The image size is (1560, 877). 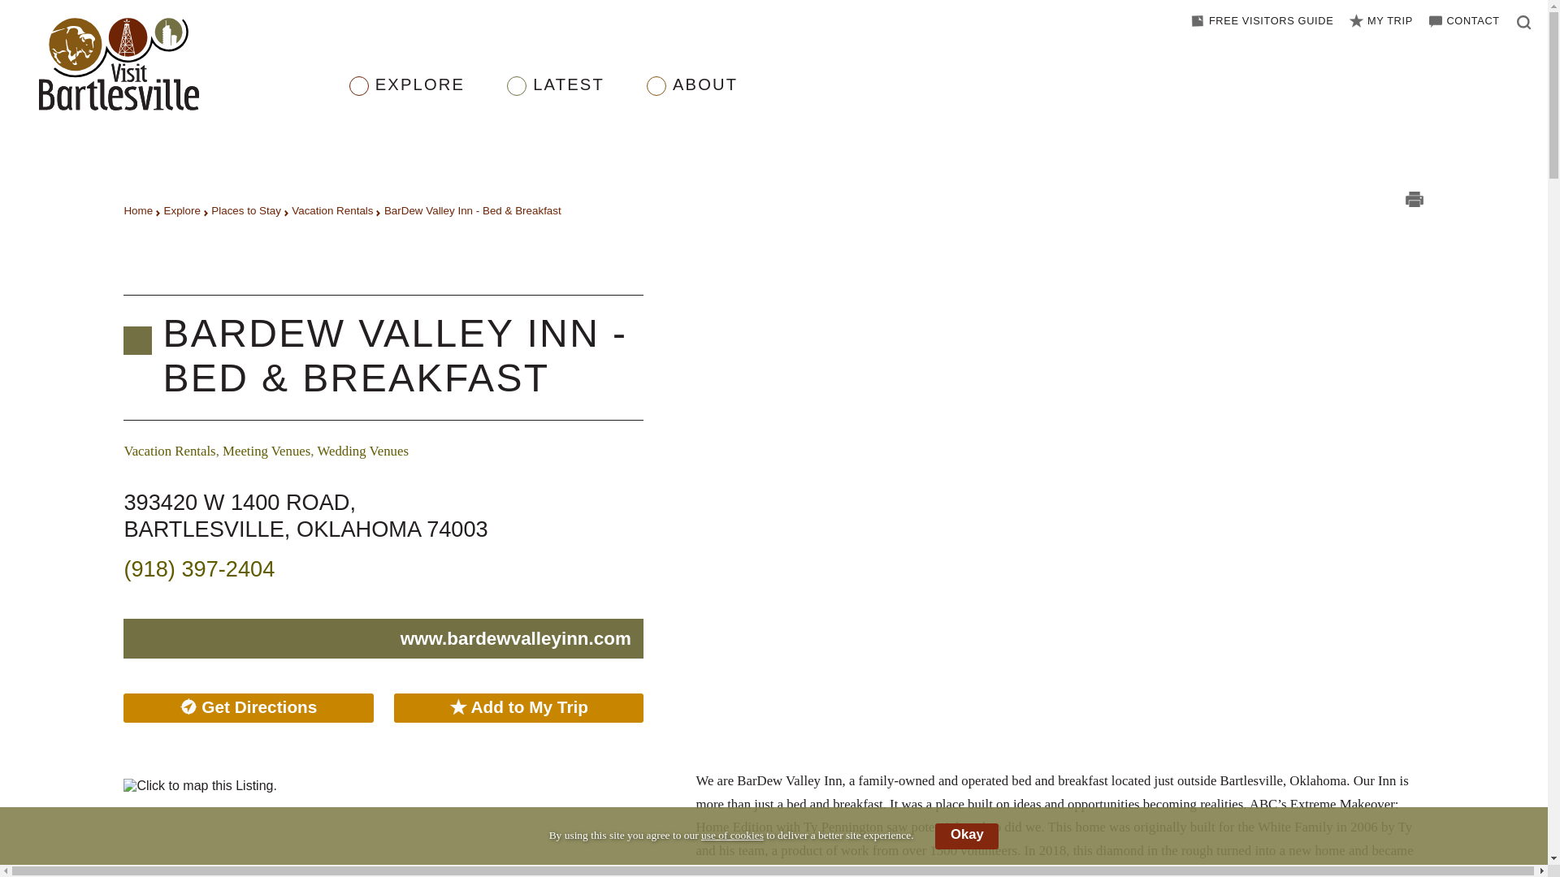 I want to click on Vacation Rentals, so click(x=331, y=210).